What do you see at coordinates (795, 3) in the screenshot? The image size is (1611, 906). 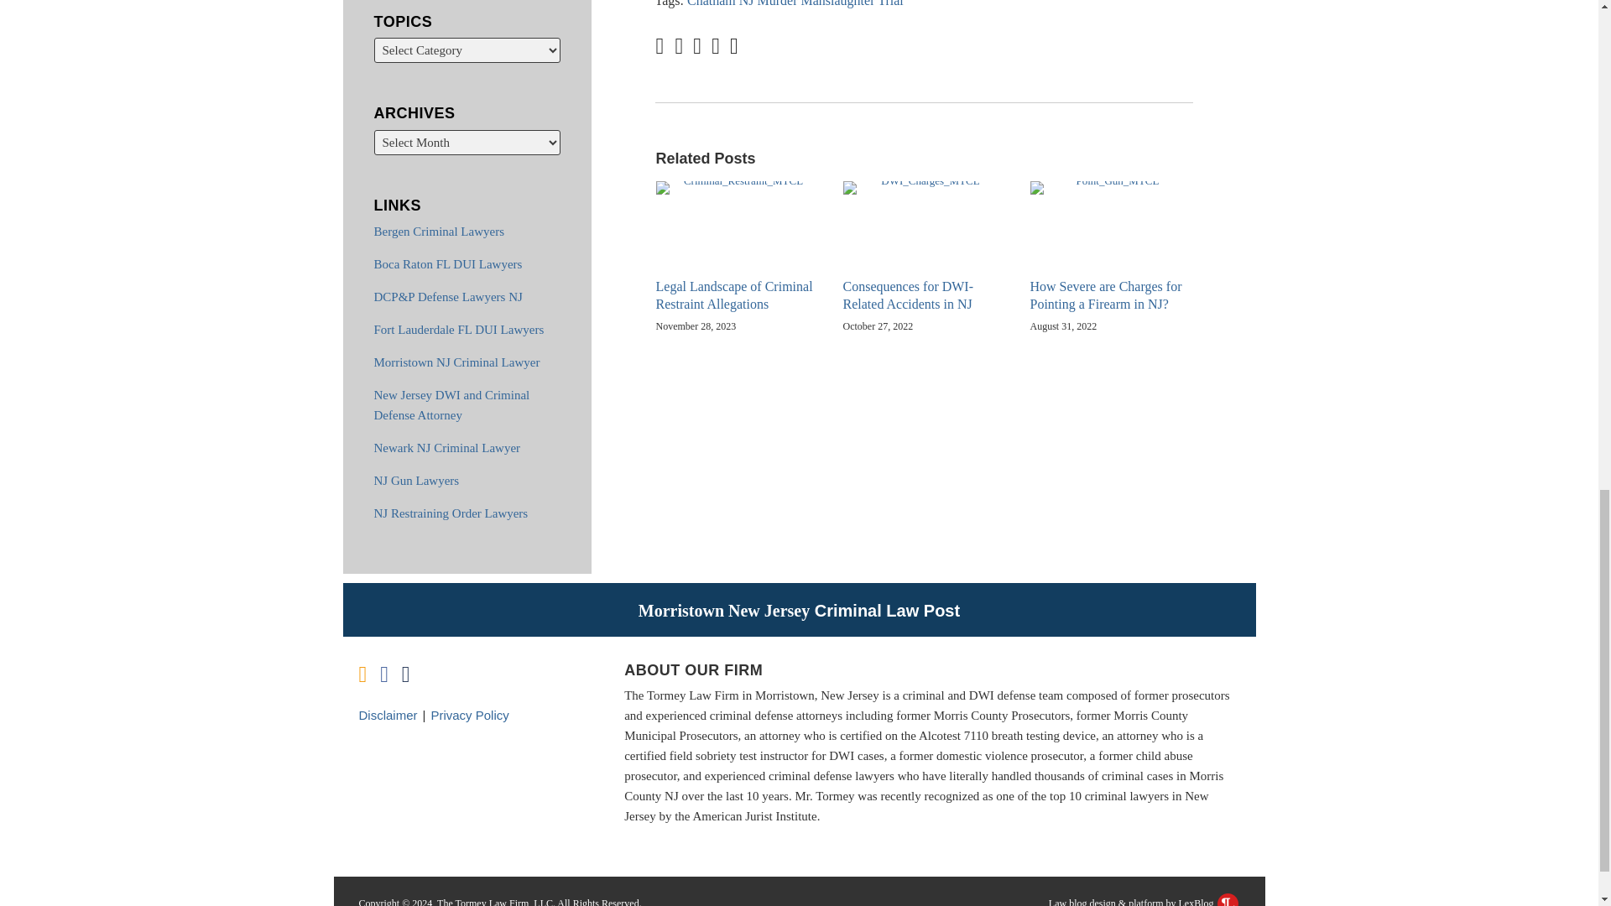 I see `Chatham NJ Murder Manslaughter Trial` at bounding box center [795, 3].